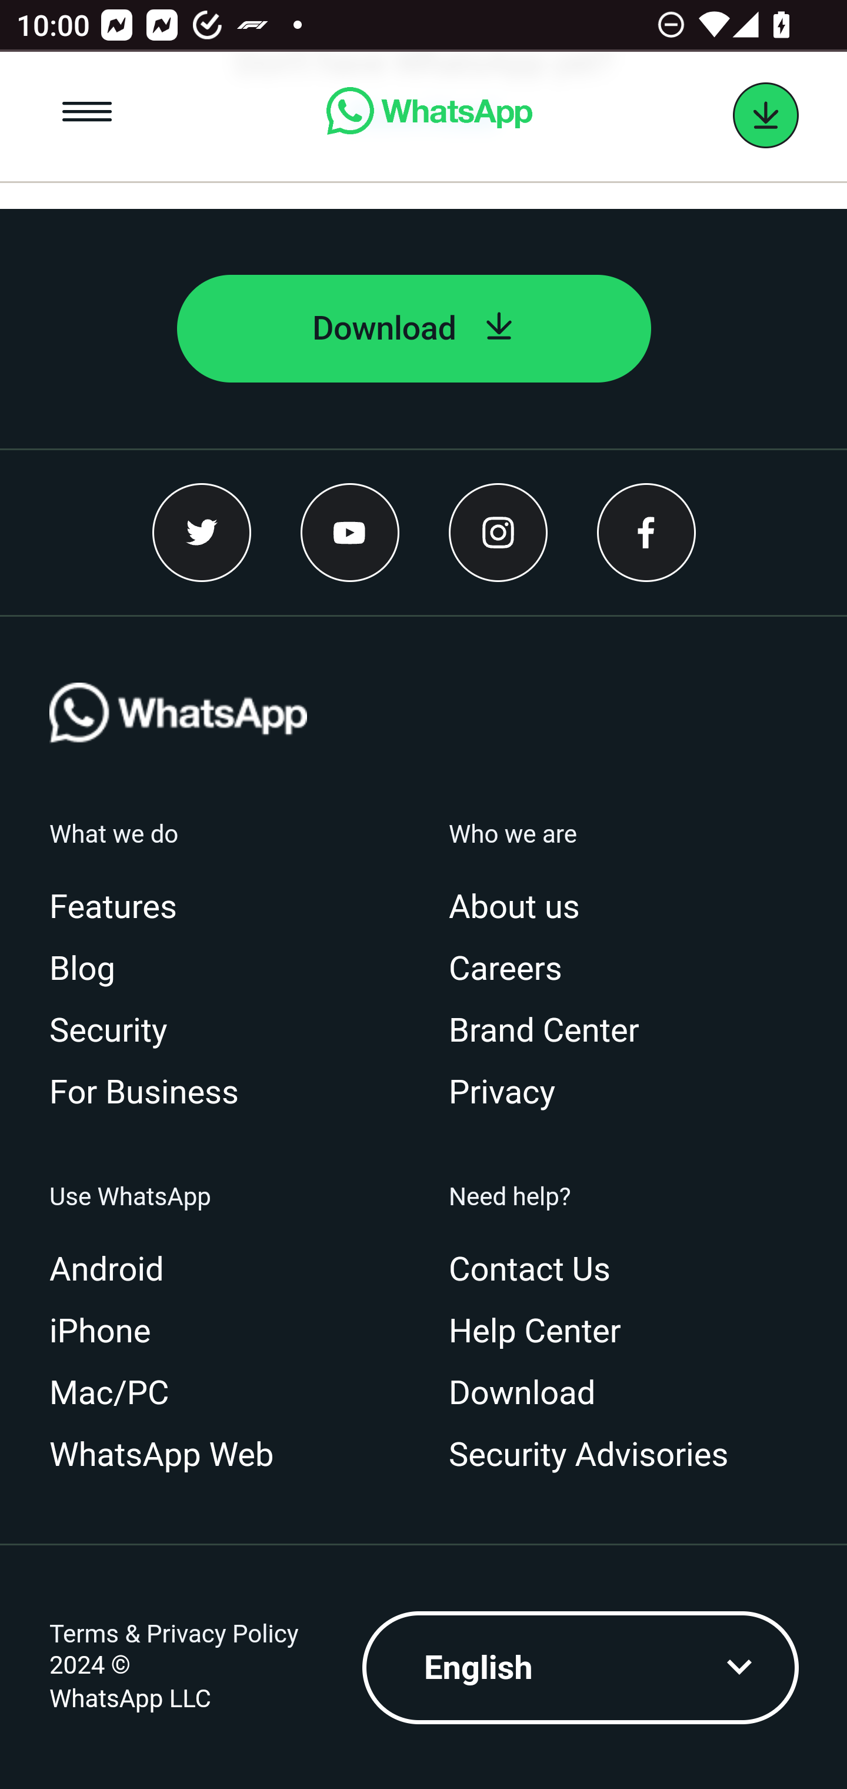  I want to click on Download, so click(414, 330).